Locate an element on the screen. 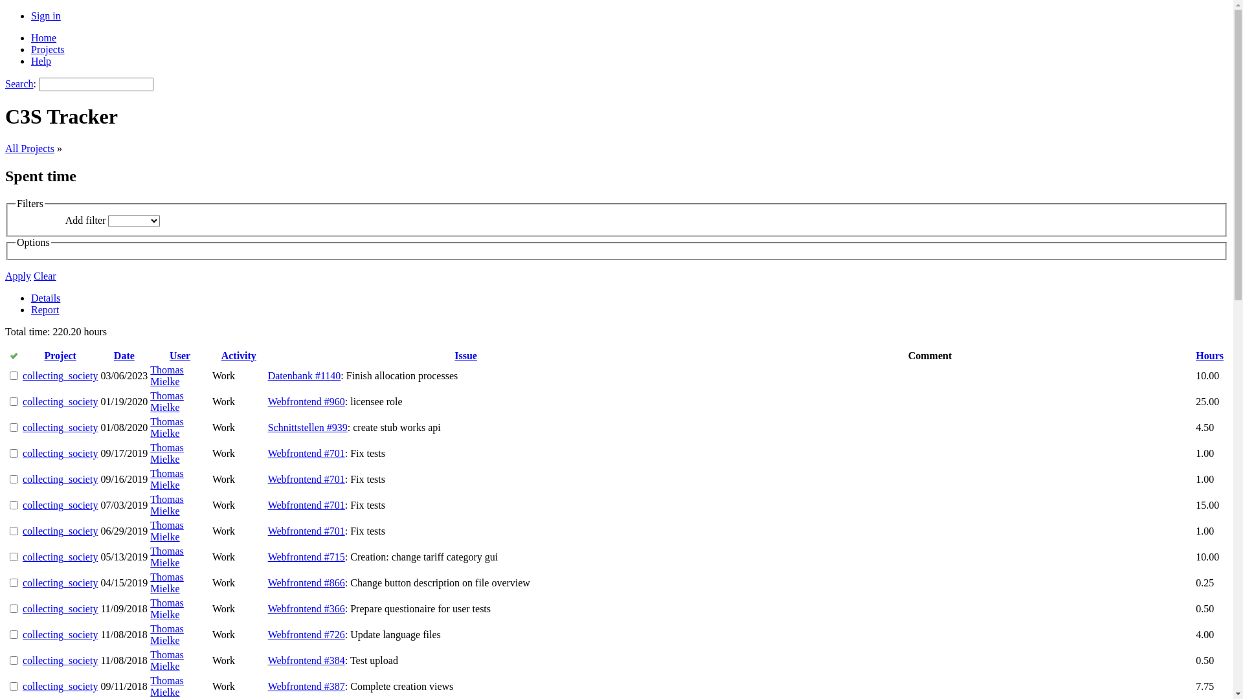 The width and height of the screenshot is (1243, 699). collecting_society is located at coordinates (60, 401).